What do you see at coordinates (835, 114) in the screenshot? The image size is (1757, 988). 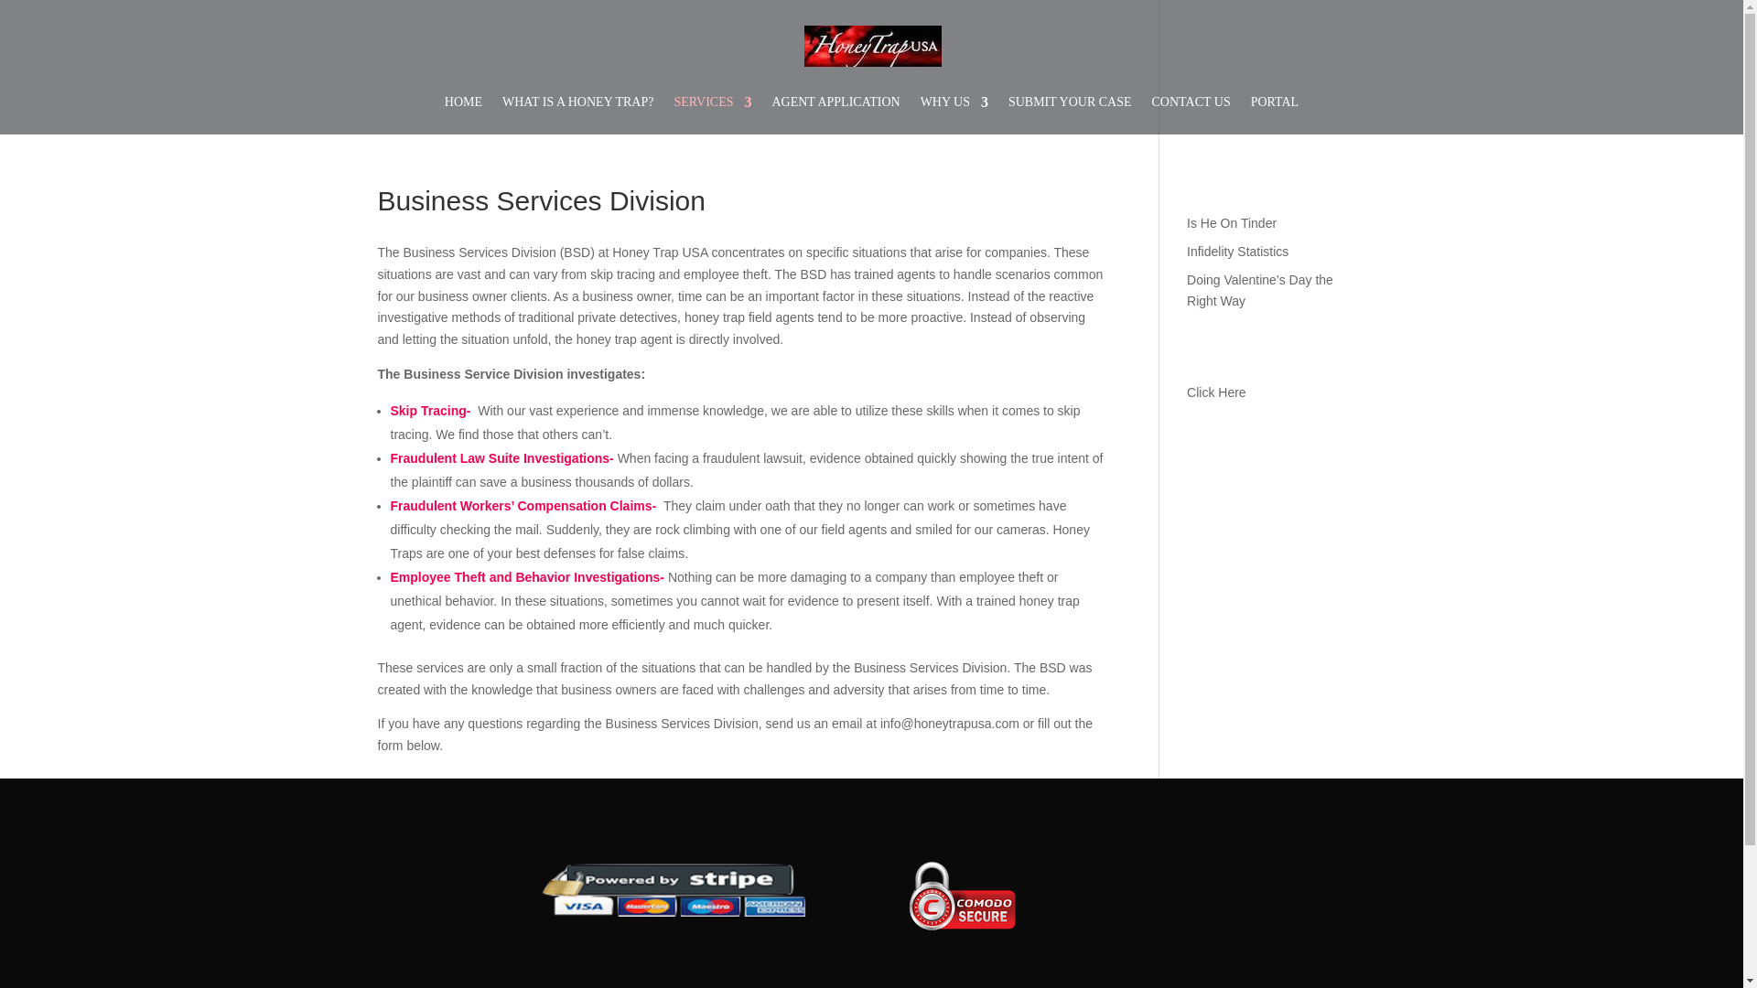 I see `AGENT APPLICATION` at bounding box center [835, 114].